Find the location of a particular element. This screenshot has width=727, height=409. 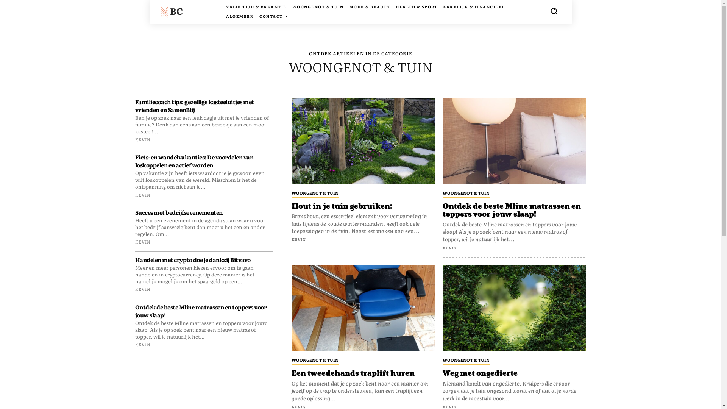

Weg met ongedierte is located at coordinates (514, 308).